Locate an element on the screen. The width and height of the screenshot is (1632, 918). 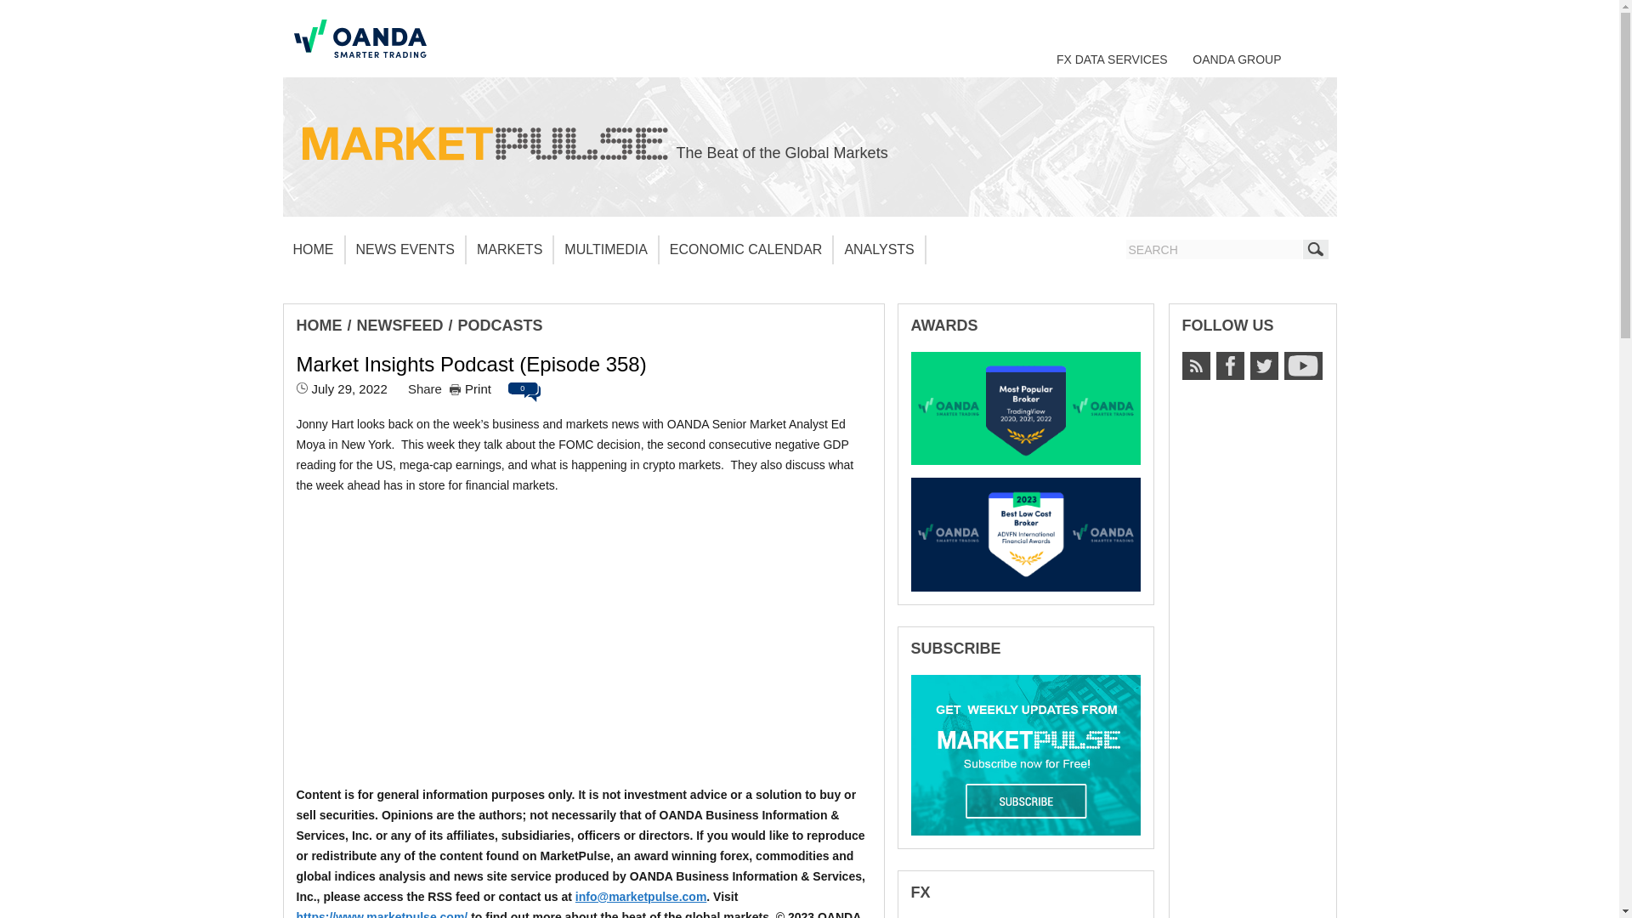
ECONOMIC CALENDAR is located at coordinates (746, 250).